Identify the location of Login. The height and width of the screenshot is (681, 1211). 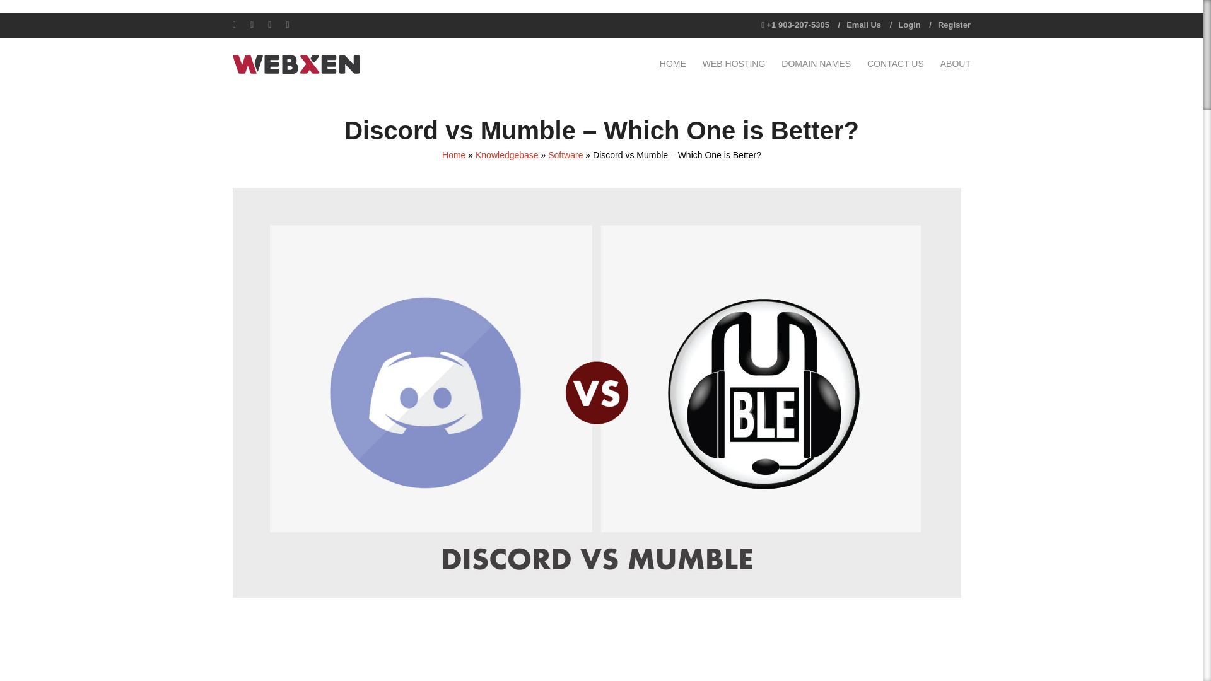
(910, 25).